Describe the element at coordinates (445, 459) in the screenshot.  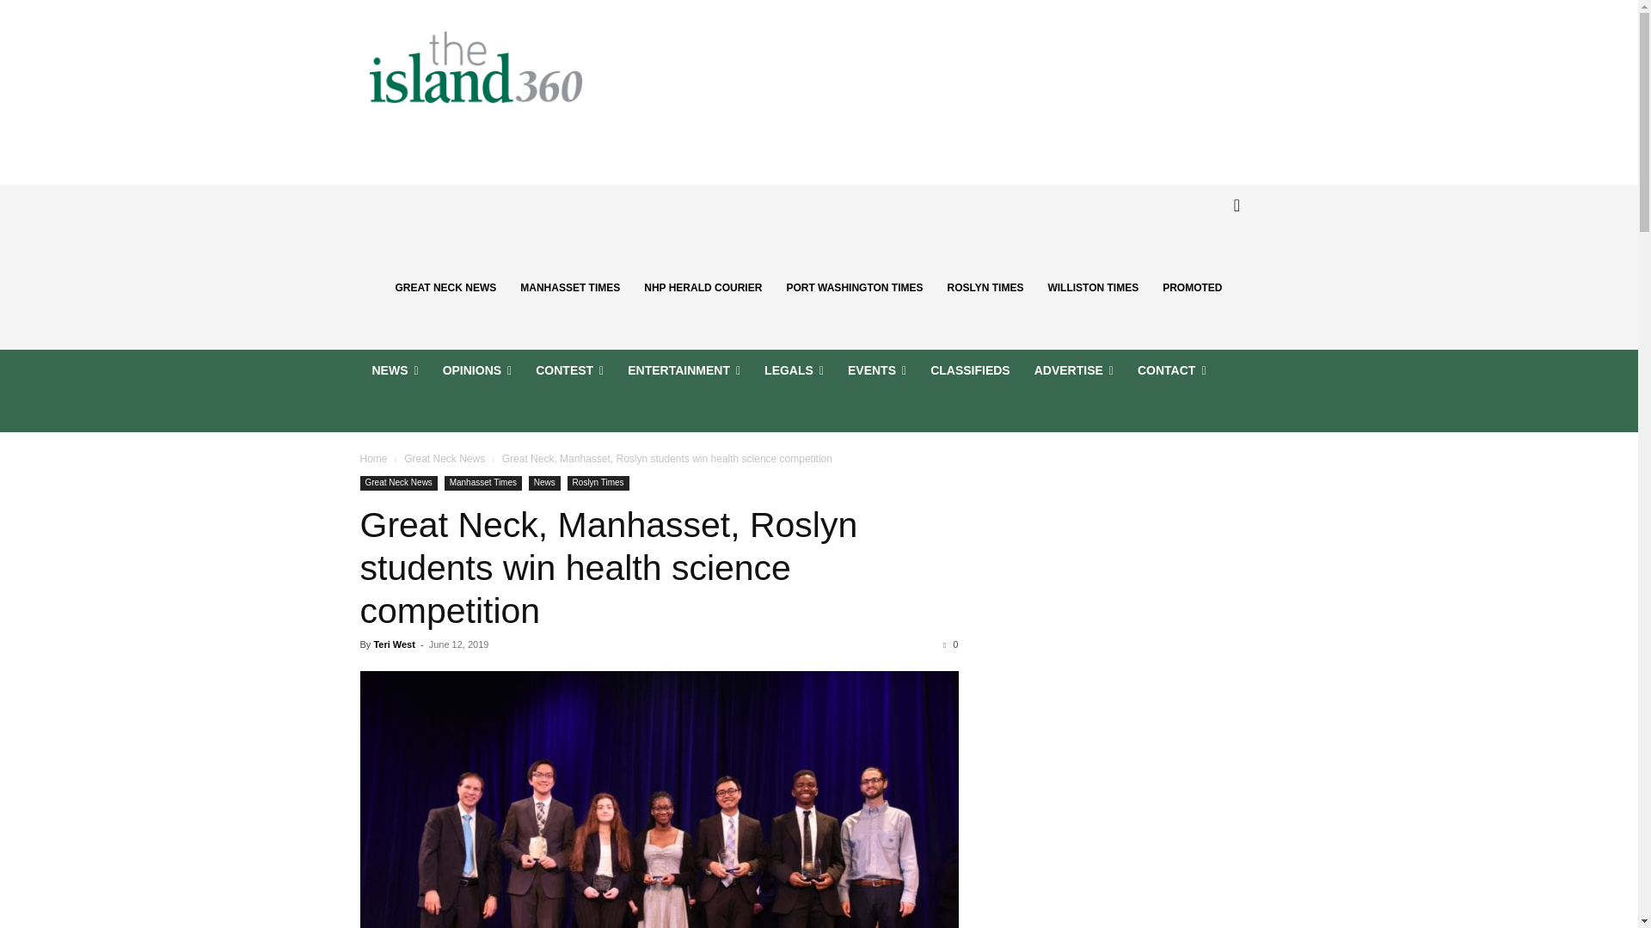
I see `View all posts in Great Neck News` at that location.